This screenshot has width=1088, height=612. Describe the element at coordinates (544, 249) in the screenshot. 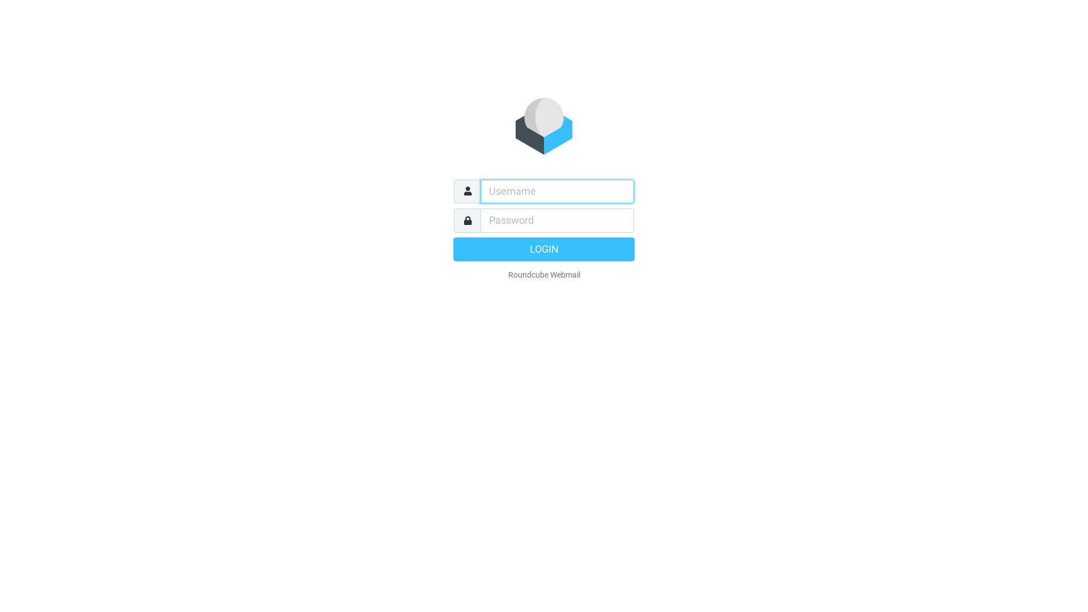

I see `LOGIN` at that location.